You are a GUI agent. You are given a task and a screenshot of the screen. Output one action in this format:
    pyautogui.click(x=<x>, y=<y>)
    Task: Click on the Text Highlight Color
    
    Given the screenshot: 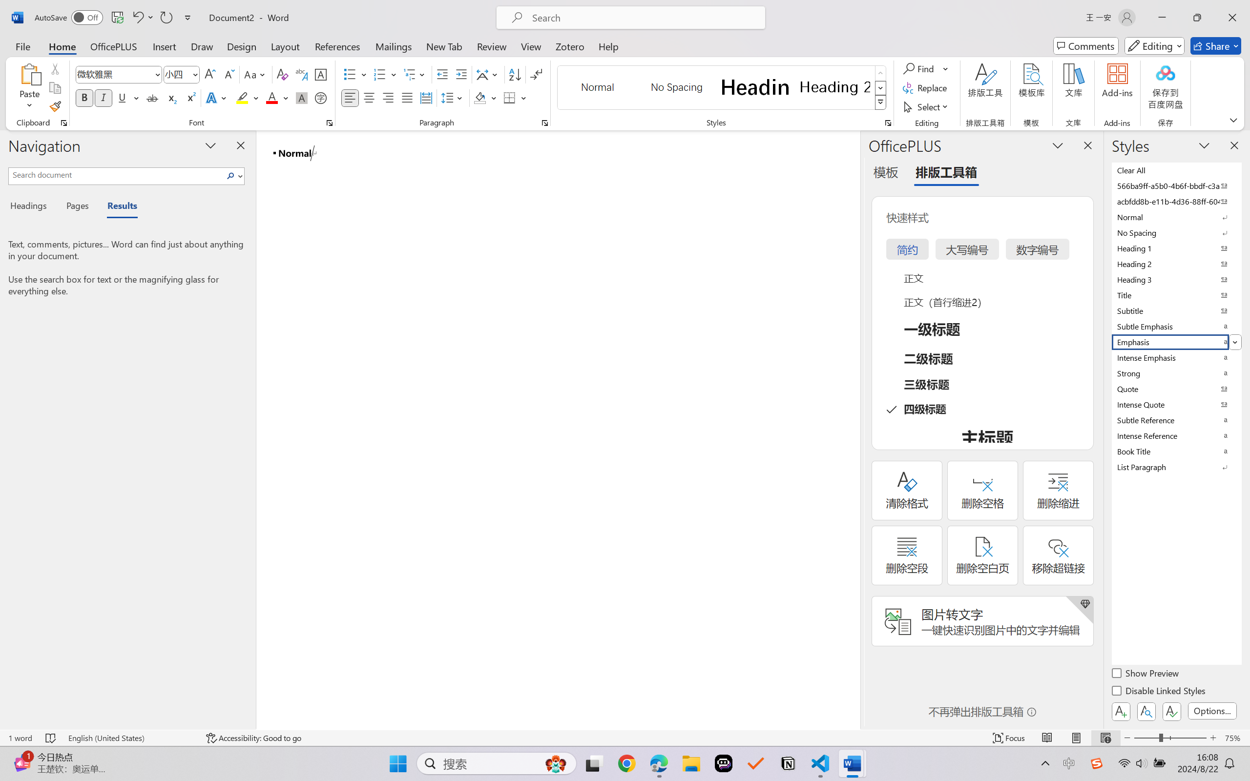 What is the action you would take?
    pyautogui.click(x=247, y=98)
    